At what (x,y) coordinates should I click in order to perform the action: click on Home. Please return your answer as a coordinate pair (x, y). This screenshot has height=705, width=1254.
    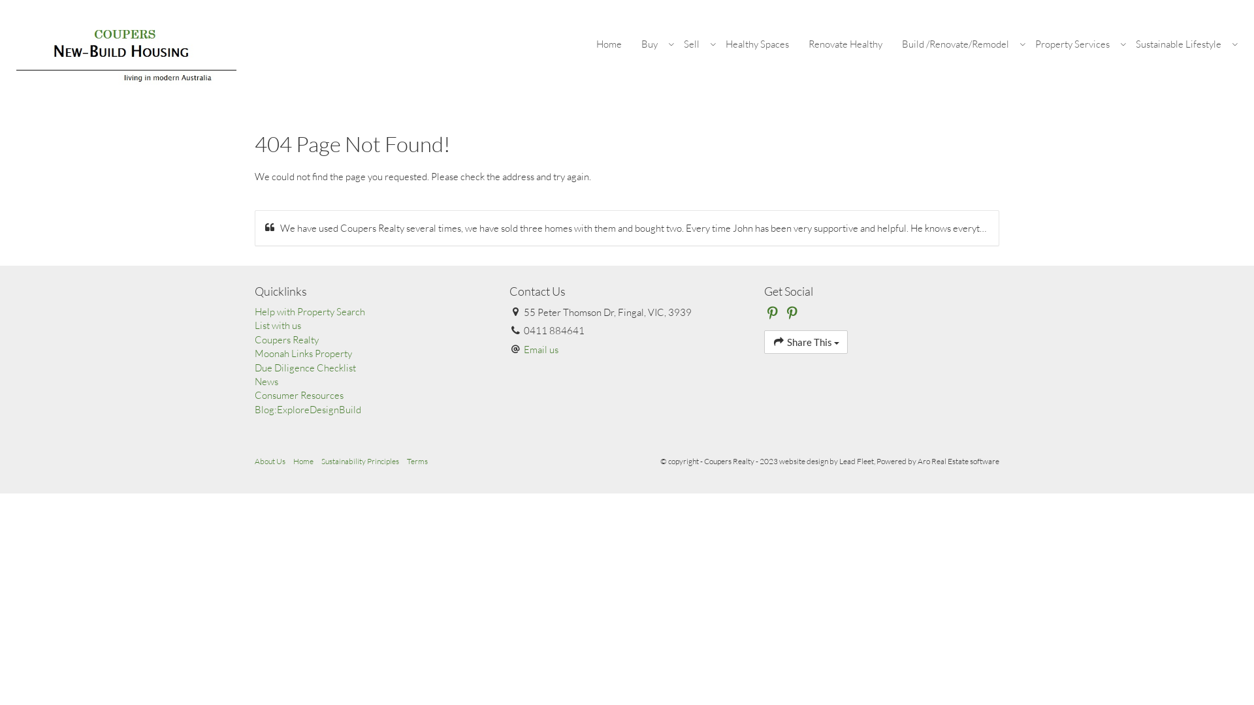
    Looking at the image, I should click on (303, 461).